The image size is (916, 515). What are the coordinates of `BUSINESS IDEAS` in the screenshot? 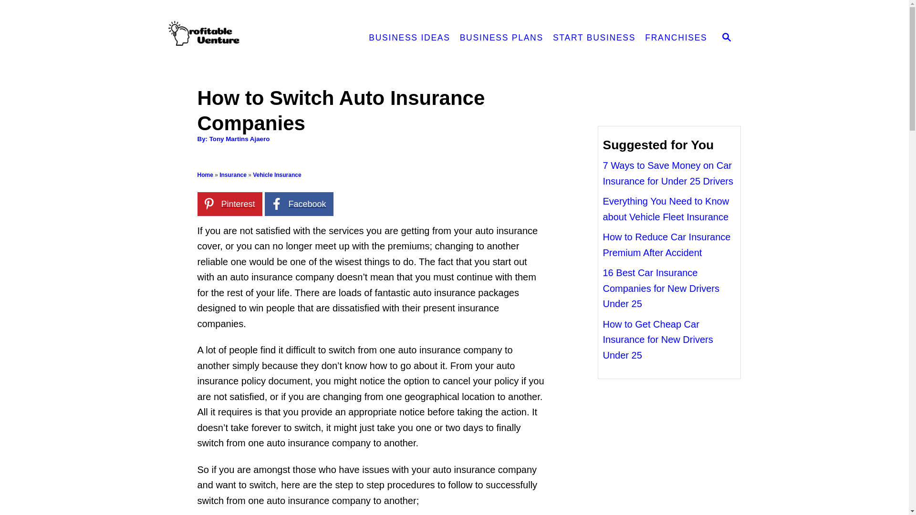 It's located at (409, 38).